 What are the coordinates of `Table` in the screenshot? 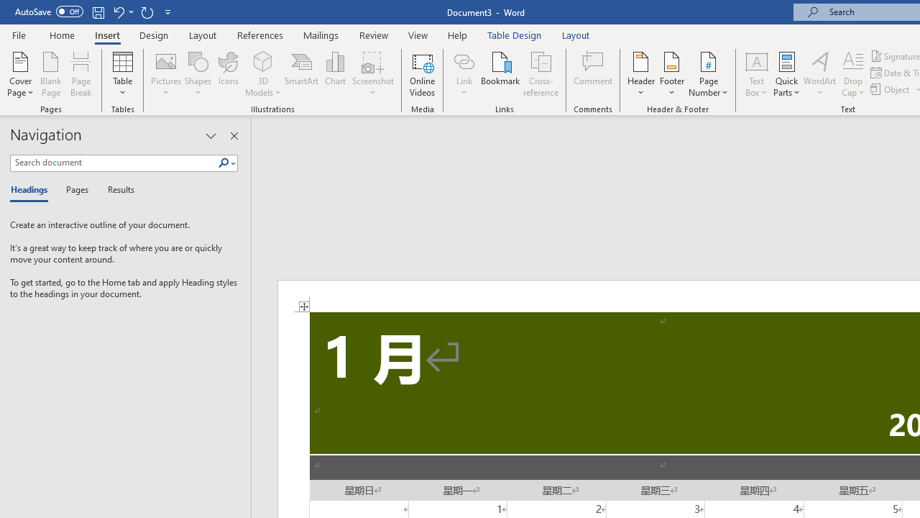 It's located at (122, 73).